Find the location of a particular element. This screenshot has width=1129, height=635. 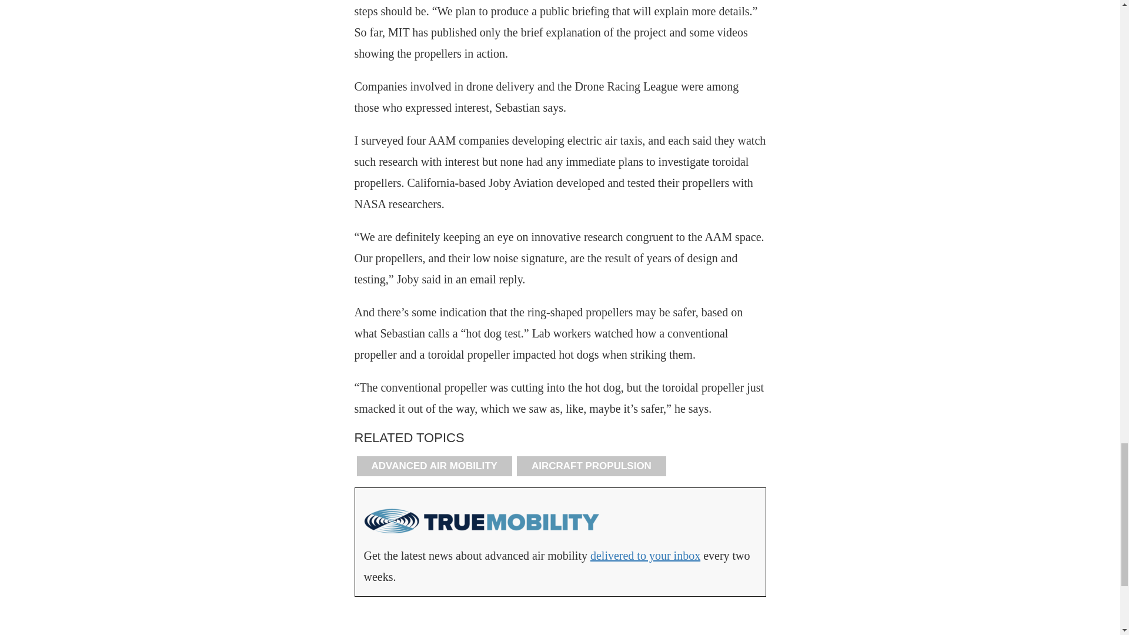

AIRCRAFT PROPULSION is located at coordinates (592, 466).